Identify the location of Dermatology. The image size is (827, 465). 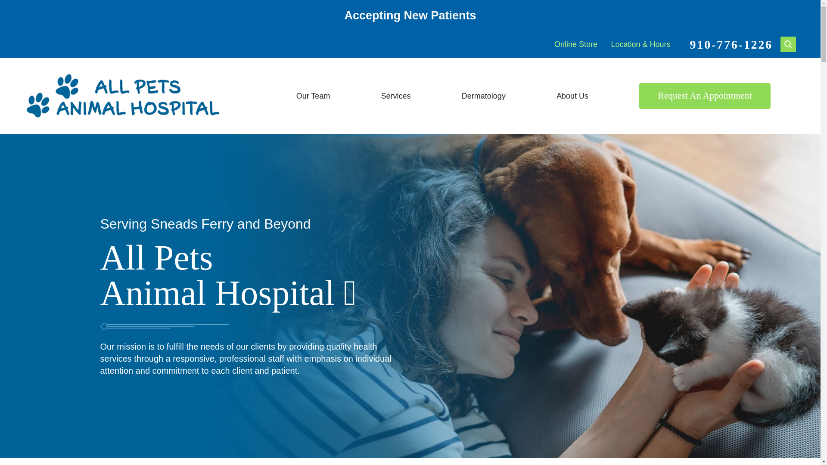
(483, 96).